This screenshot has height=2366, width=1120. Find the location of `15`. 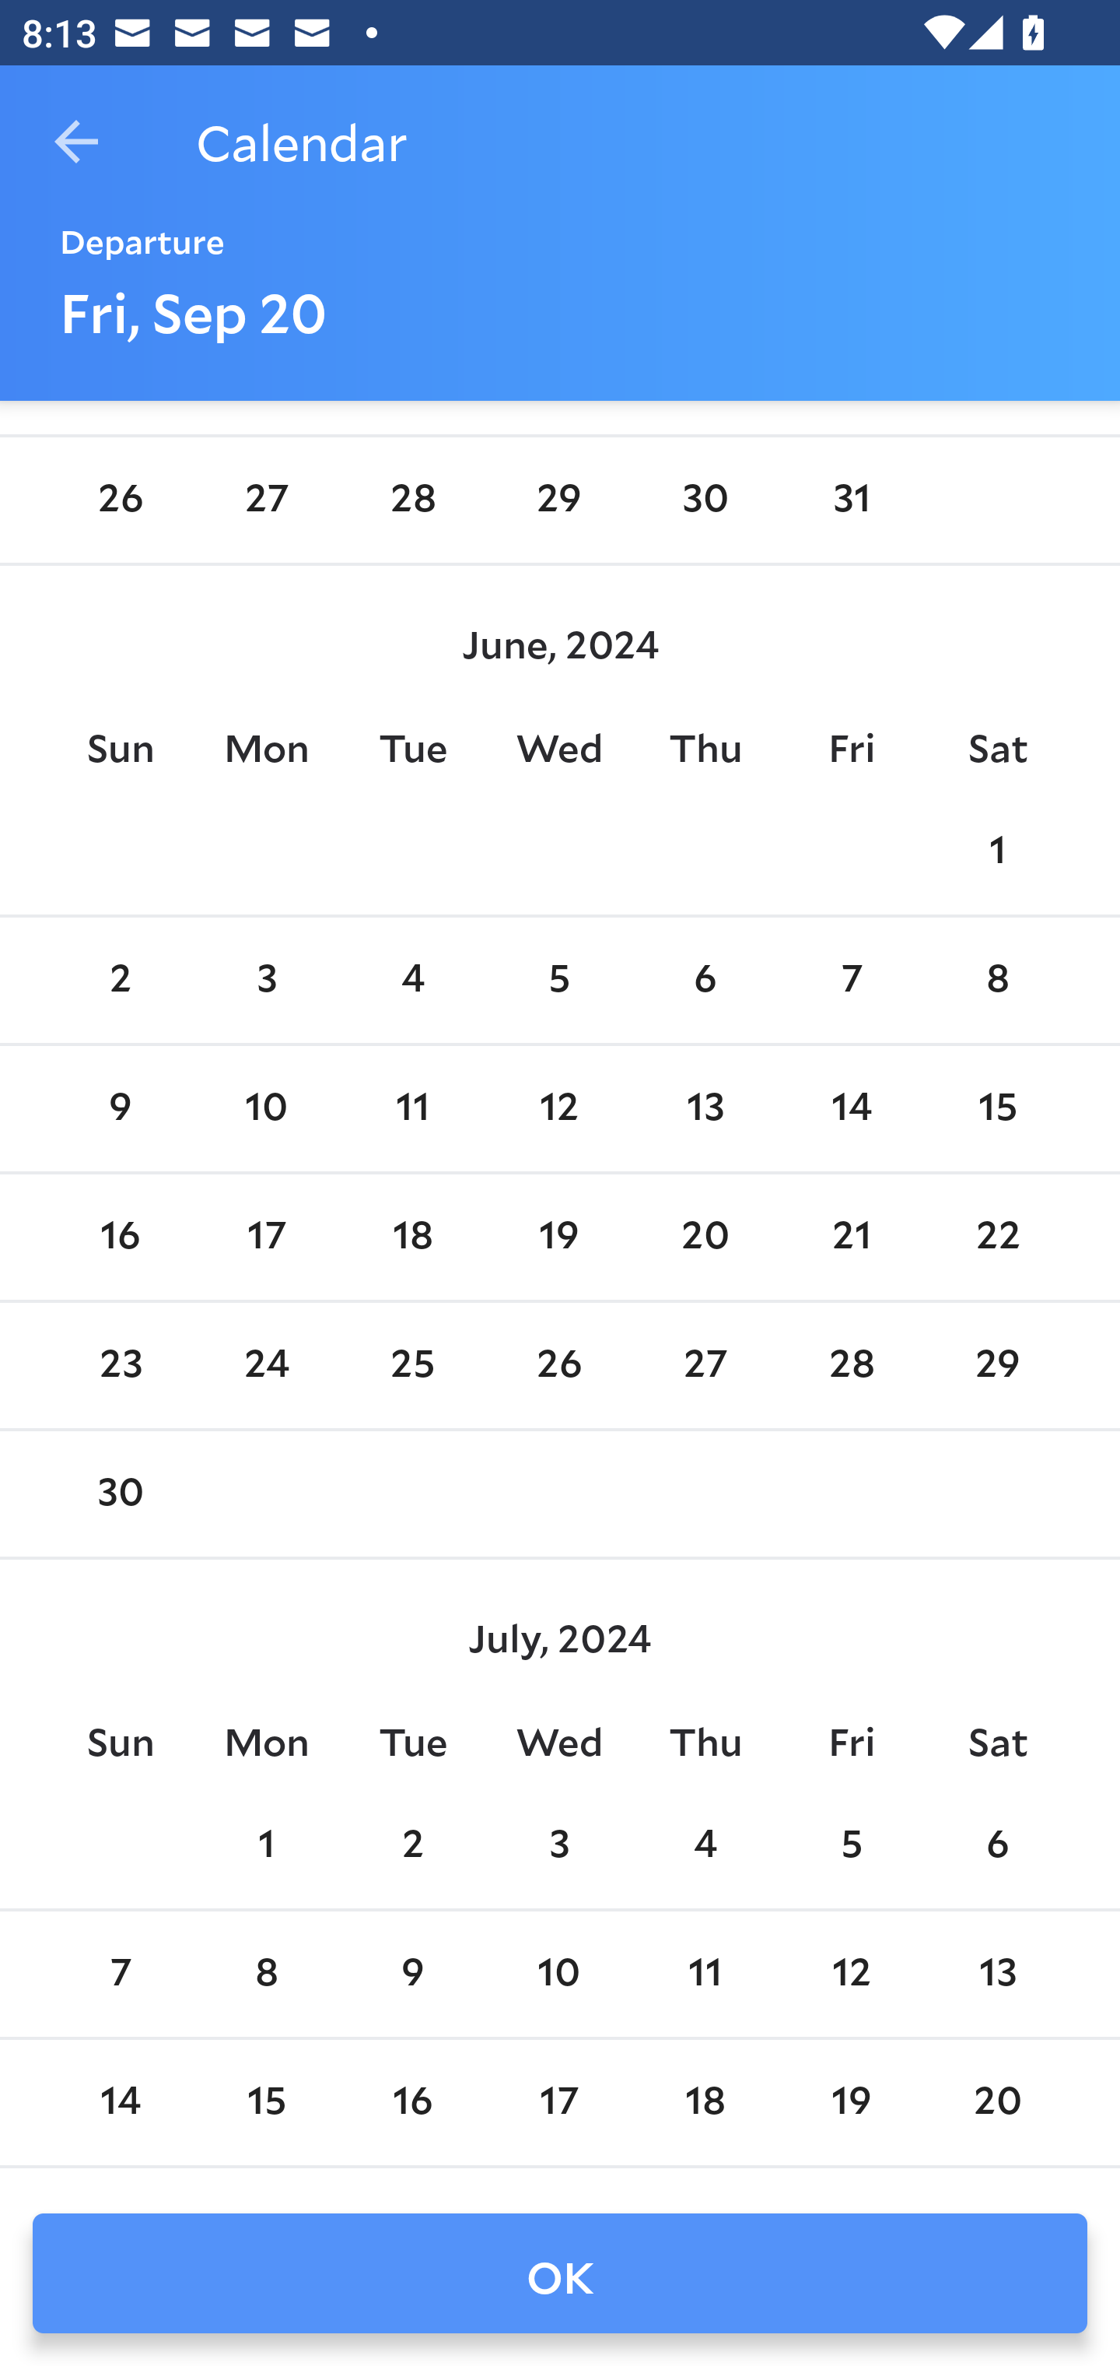

15 is located at coordinates (997, 1109).